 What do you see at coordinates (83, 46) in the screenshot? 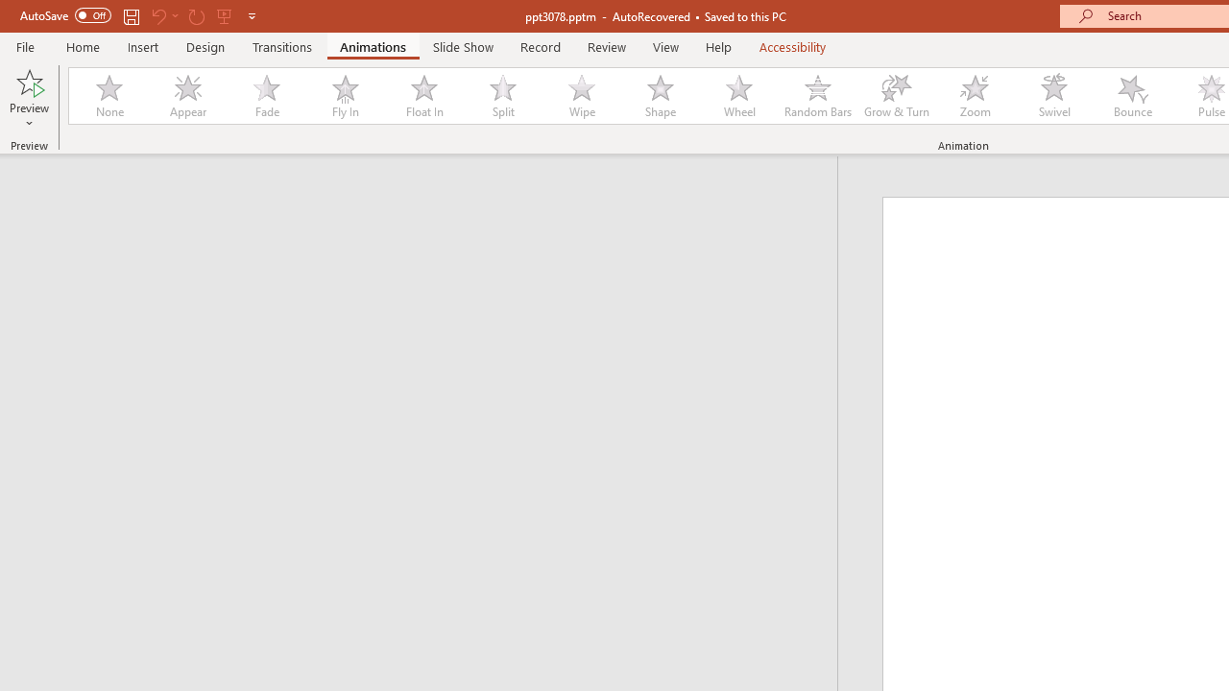
I see `Home` at bounding box center [83, 46].